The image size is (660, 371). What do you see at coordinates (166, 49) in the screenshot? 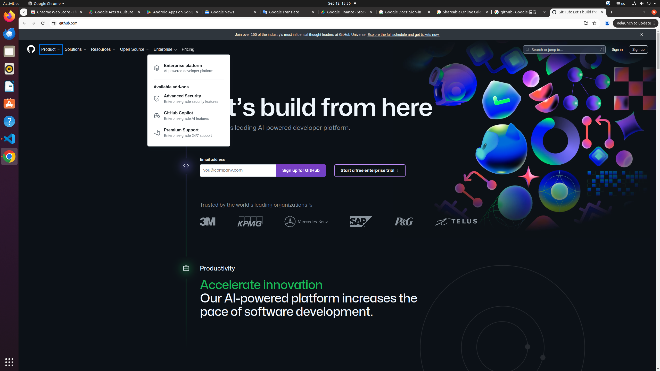
I see `Enterprise` at bounding box center [166, 49].